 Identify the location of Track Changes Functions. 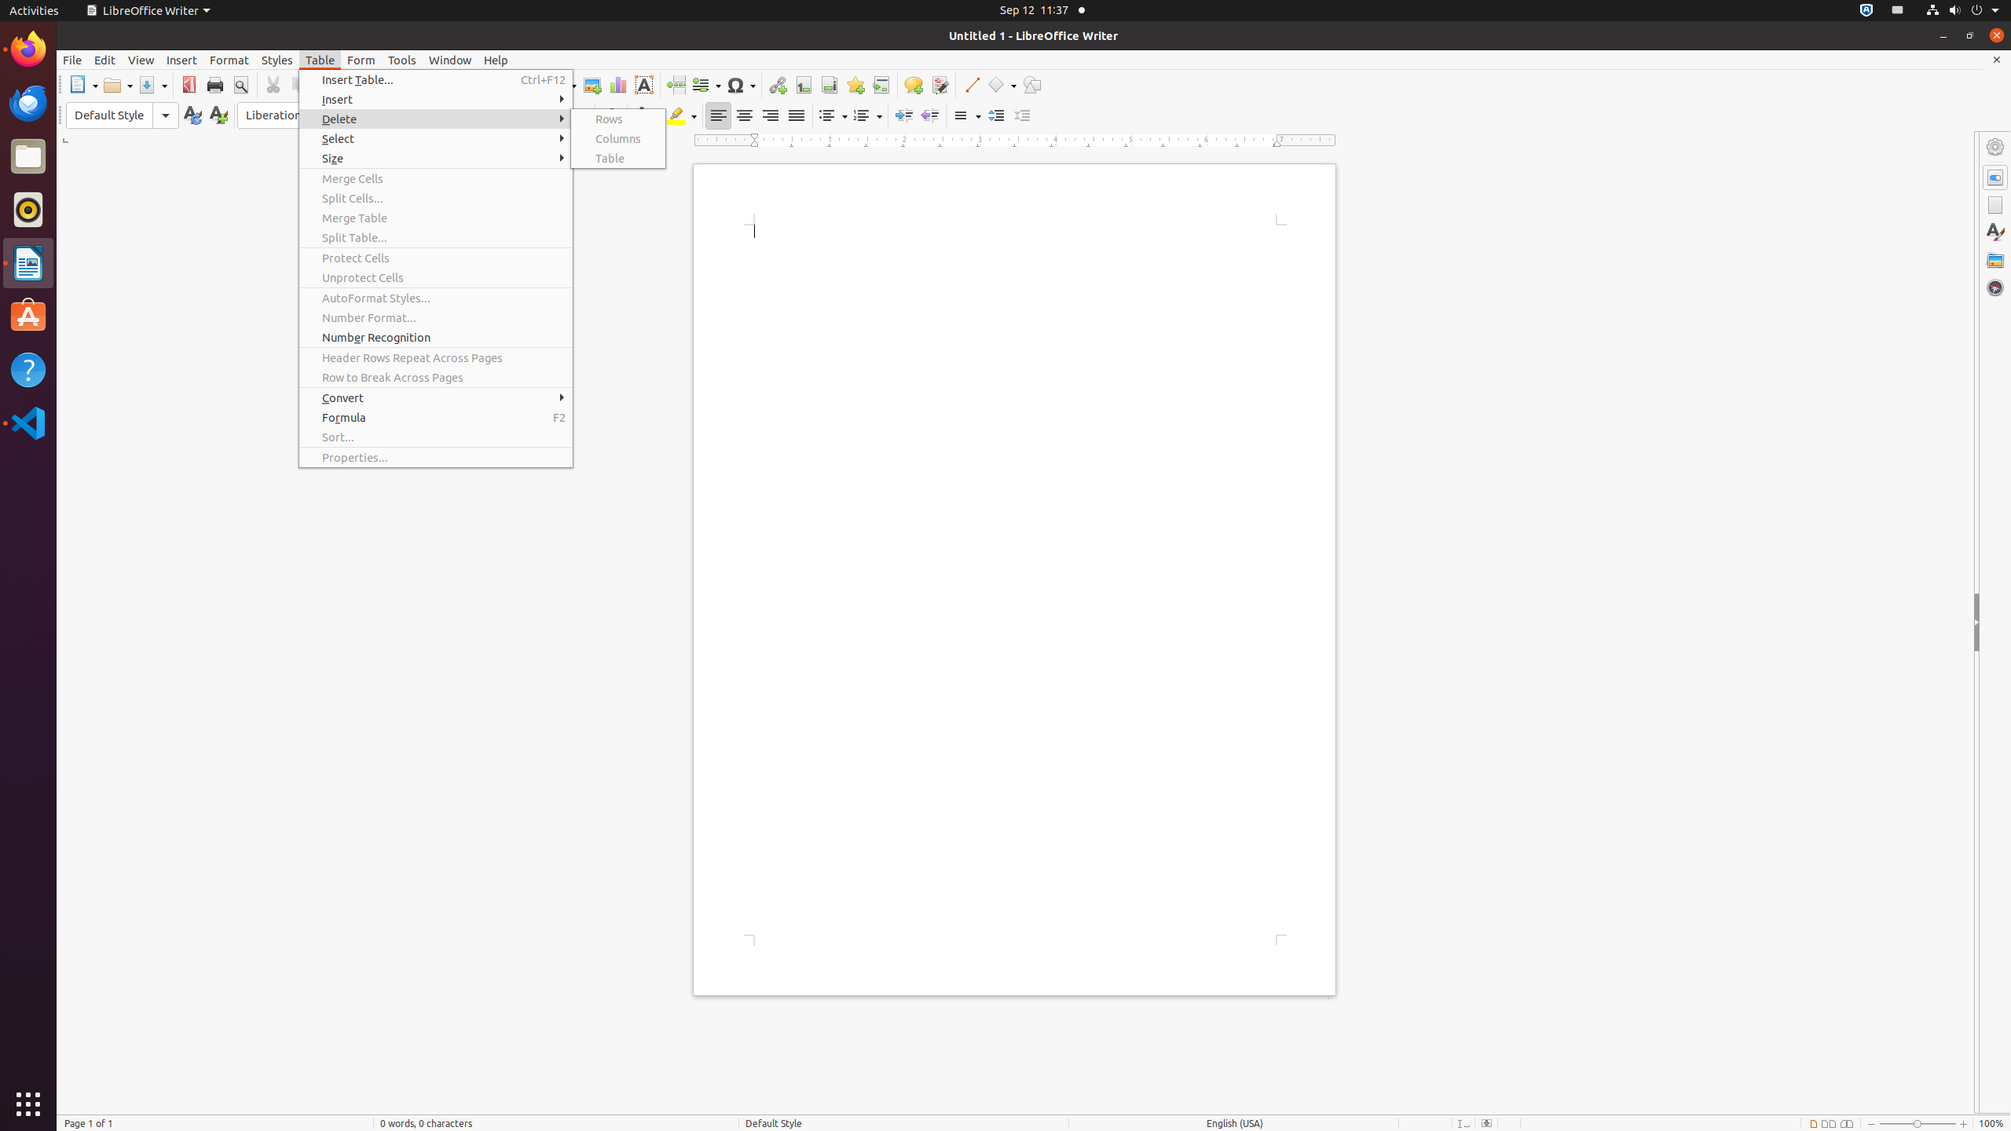
(940, 85).